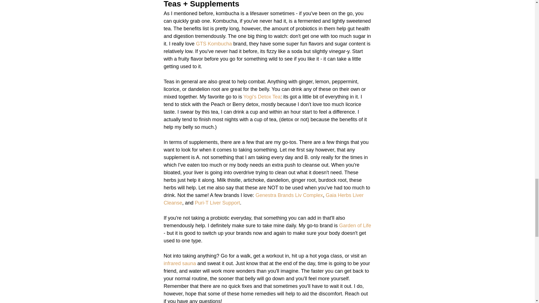 Image resolution: width=539 pixels, height=303 pixels. I want to click on infrared sauna, so click(179, 263).